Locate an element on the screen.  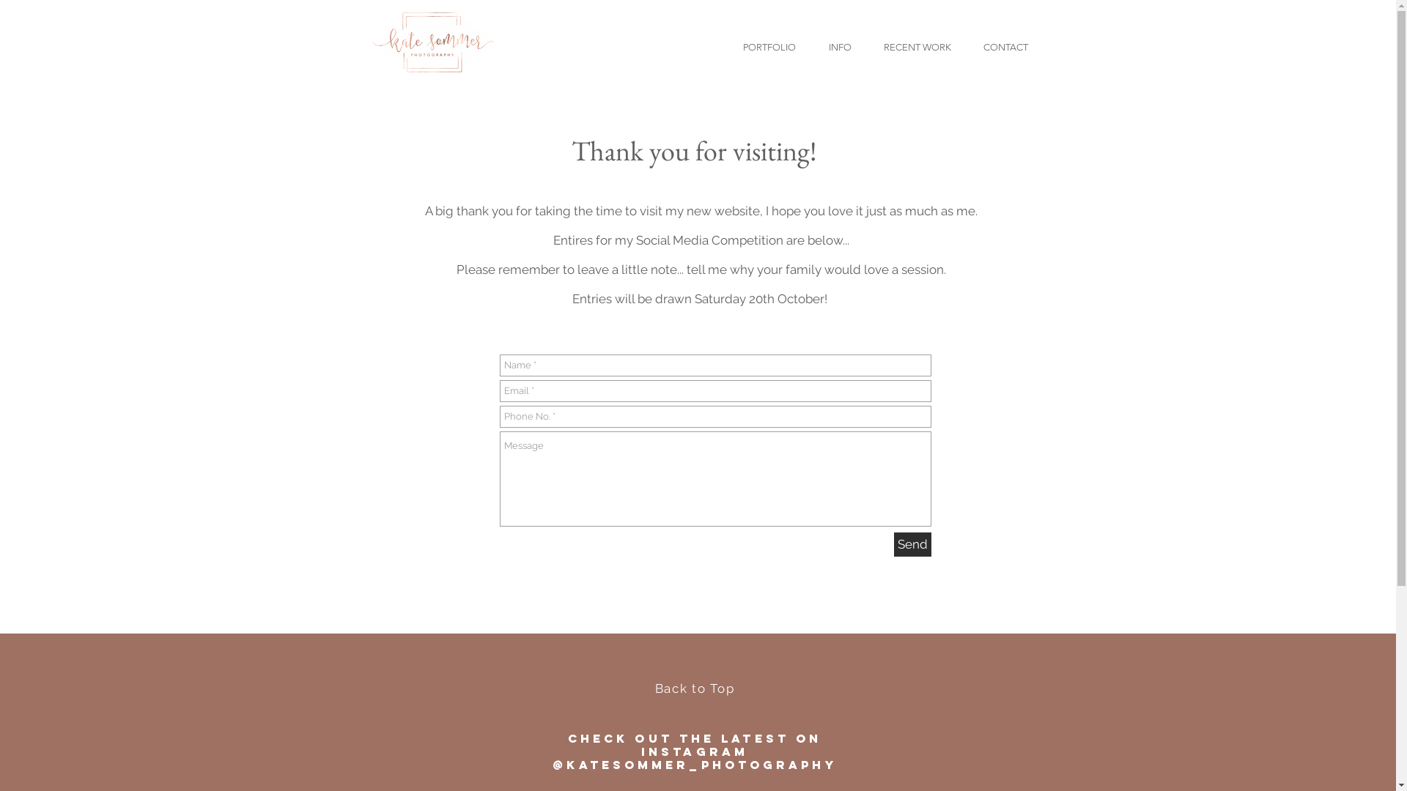
INFO is located at coordinates (840, 41).